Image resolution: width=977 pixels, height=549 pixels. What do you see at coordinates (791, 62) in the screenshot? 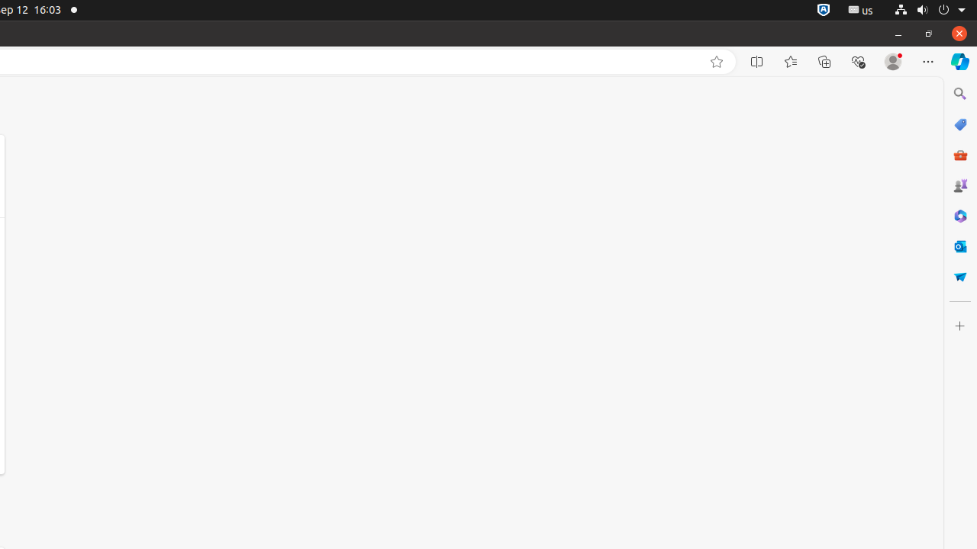
I see `Favorites` at bounding box center [791, 62].